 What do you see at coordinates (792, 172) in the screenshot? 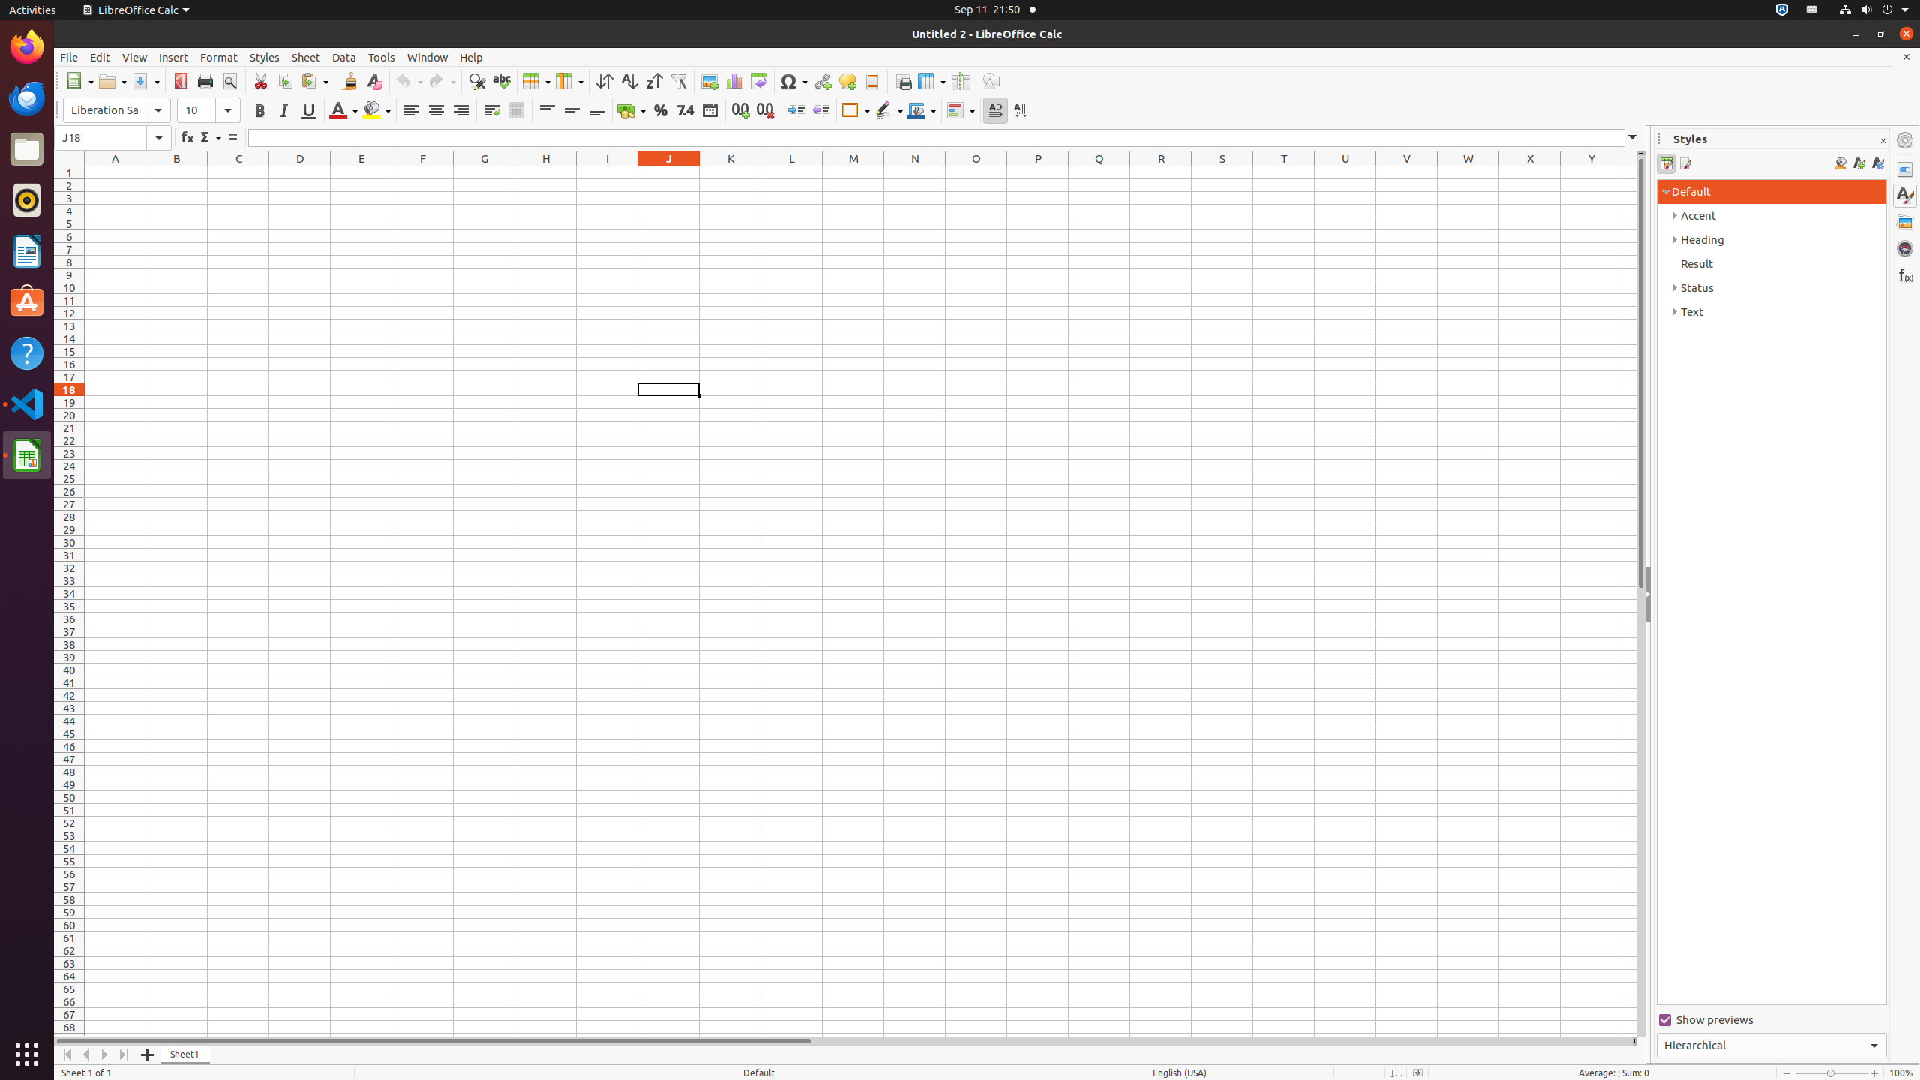
I see `L1` at bounding box center [792, 172].